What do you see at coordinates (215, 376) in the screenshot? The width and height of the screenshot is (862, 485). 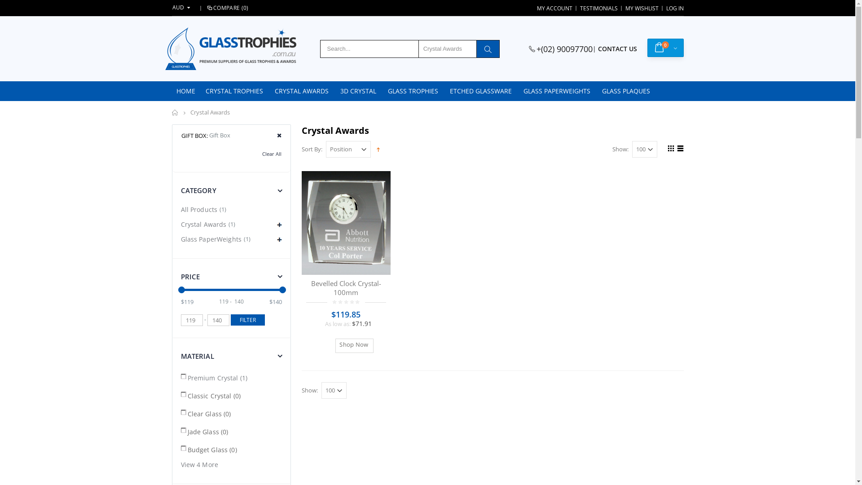 I see `Premium Crystal (1)` at bounding box center [215, 376].